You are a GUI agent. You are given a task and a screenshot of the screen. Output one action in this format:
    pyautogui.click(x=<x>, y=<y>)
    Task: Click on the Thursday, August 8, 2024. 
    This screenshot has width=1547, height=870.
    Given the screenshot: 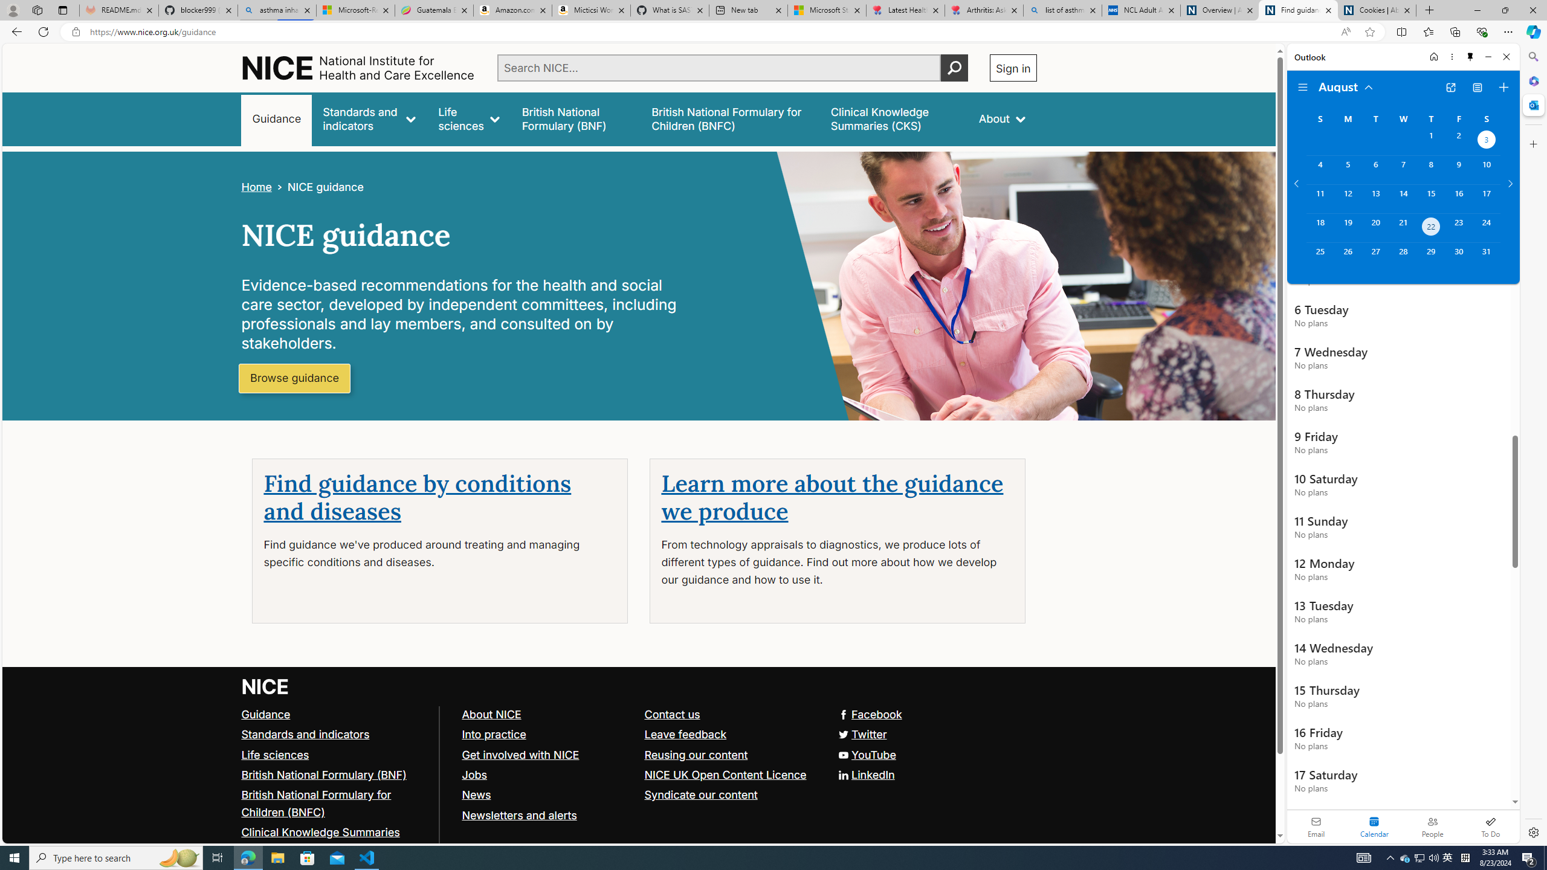 What is the action you would take?
    pyautogui.click(x=1431, y=170)
    